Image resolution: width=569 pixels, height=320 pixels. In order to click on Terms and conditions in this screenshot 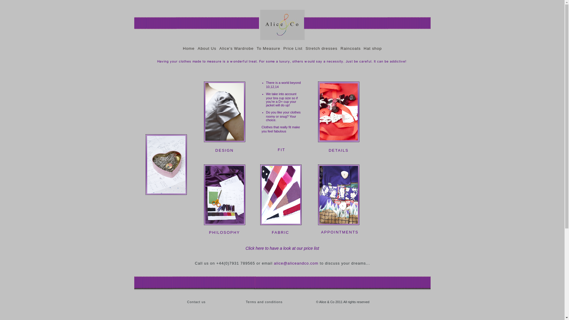, I will do `click(264, 302)`.